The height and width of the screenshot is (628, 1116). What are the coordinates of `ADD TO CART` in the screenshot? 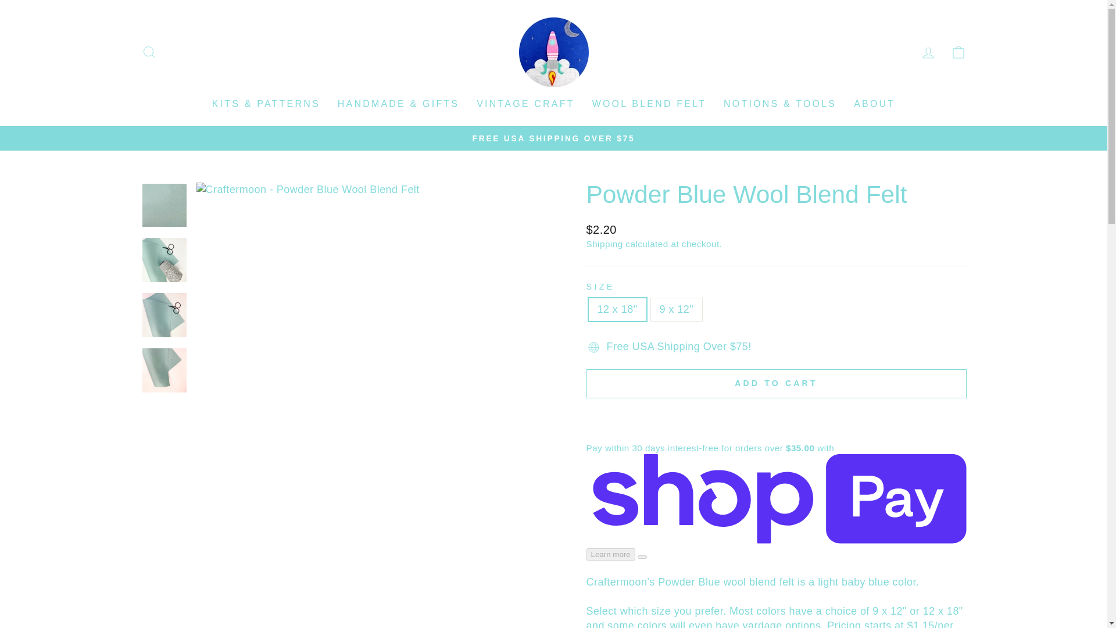 It's located at (776, 384).